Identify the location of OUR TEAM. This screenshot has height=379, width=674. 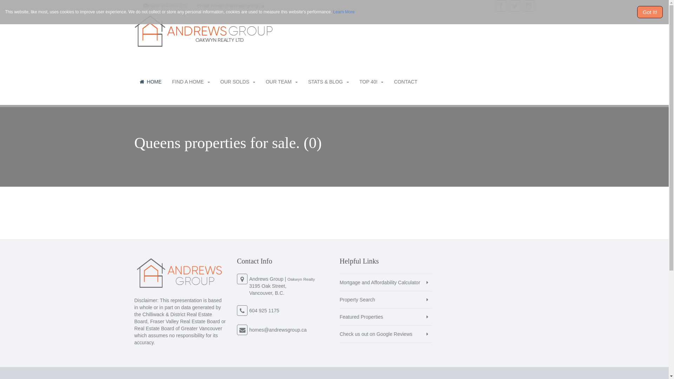
(282, 82).